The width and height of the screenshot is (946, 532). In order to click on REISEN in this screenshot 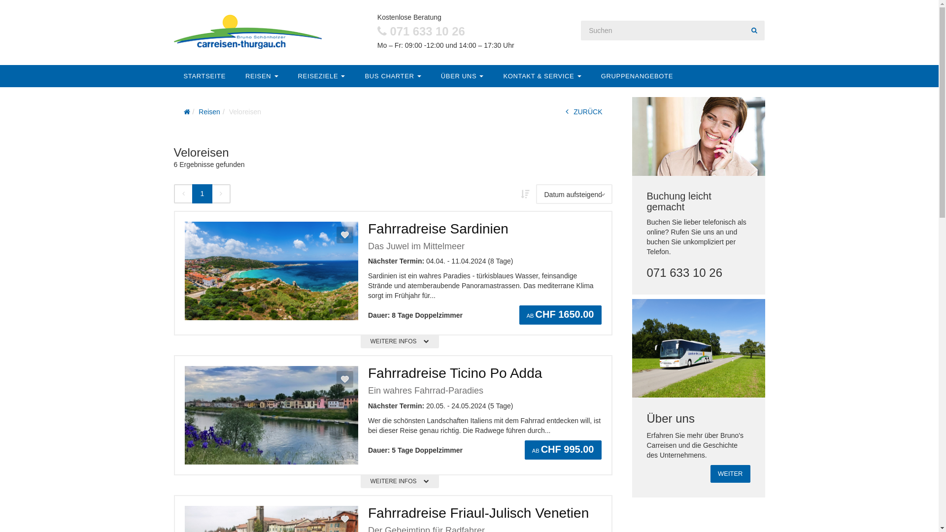, I will do `click(262, 76)`.